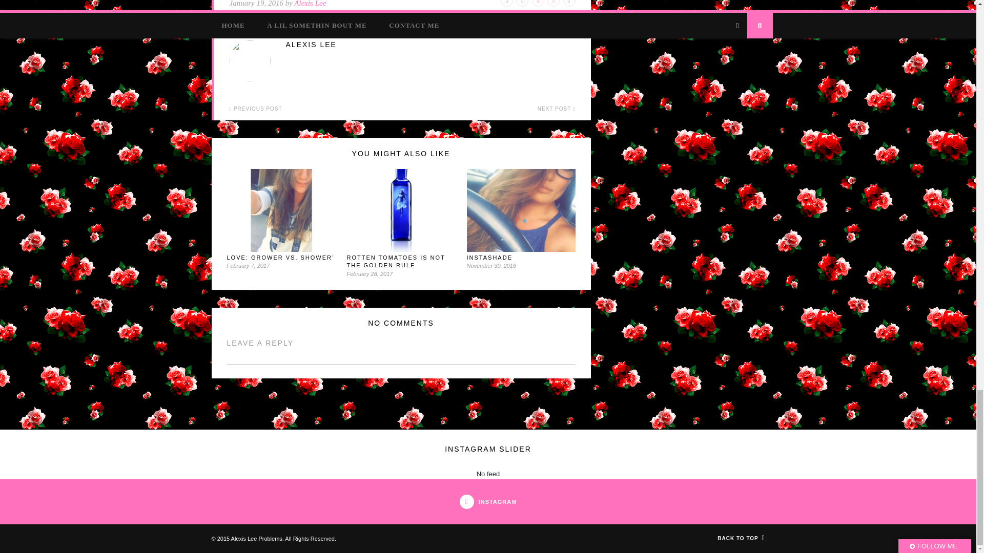 The width and height of the screenshot is (984, 553). What do you see at coordinates (309, 109) in the screenshot?
I see `PREVIOUS POST` at bounding box center [309, 109].